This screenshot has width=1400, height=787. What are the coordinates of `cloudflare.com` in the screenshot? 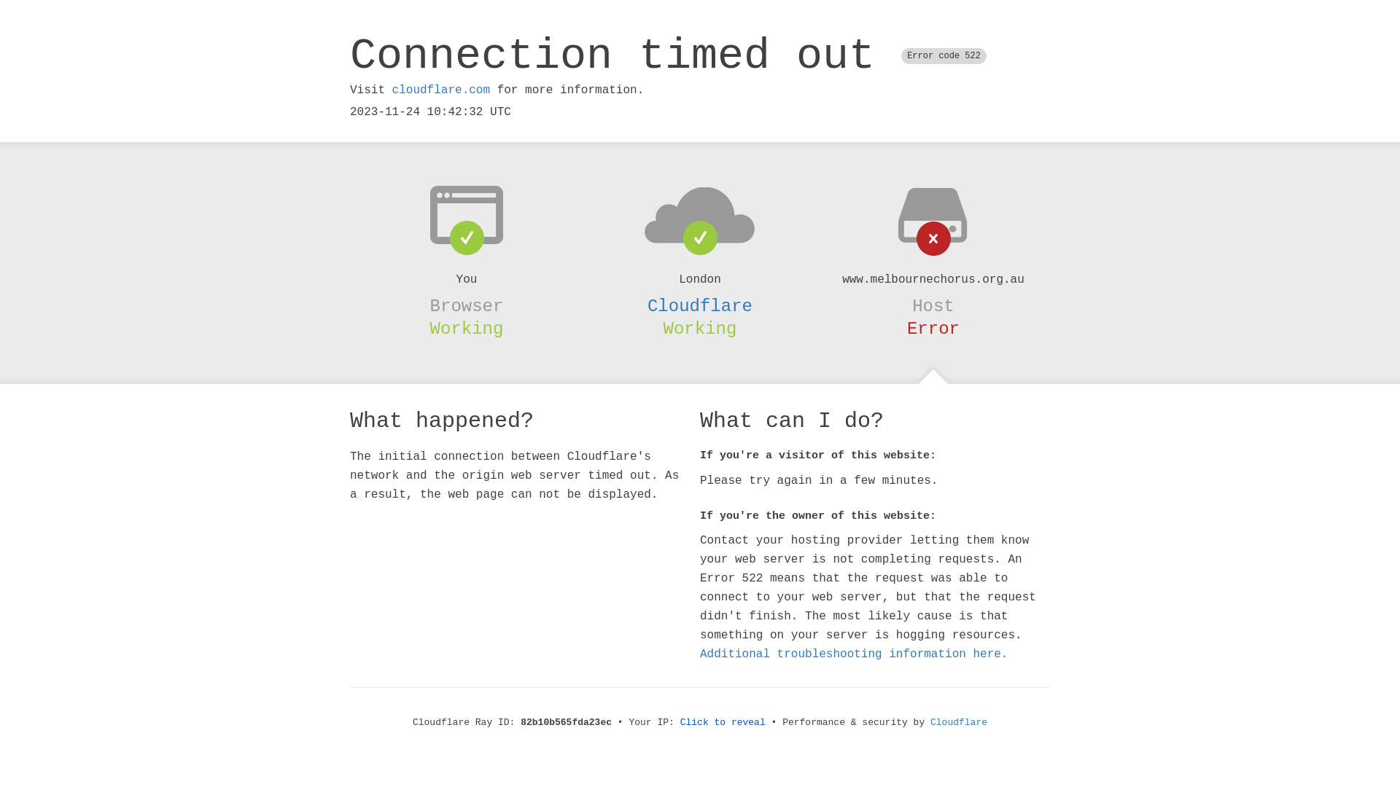 It's located at (441, 90).